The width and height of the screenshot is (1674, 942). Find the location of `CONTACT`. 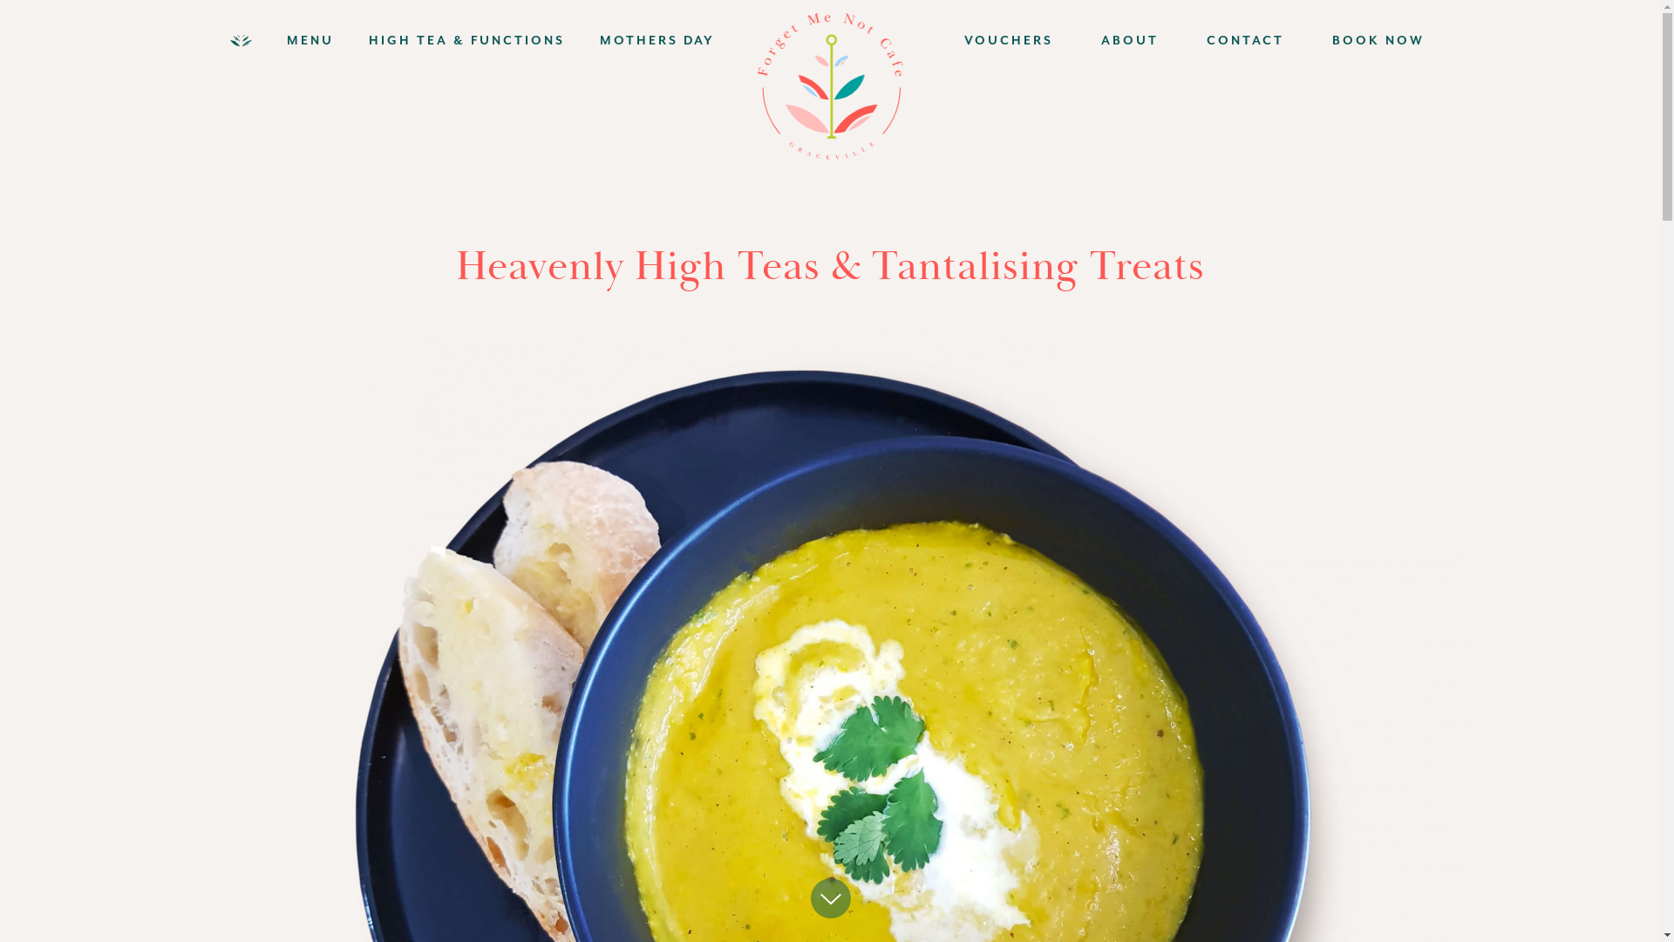

CONTACT is located at coordinates (1221, 41).